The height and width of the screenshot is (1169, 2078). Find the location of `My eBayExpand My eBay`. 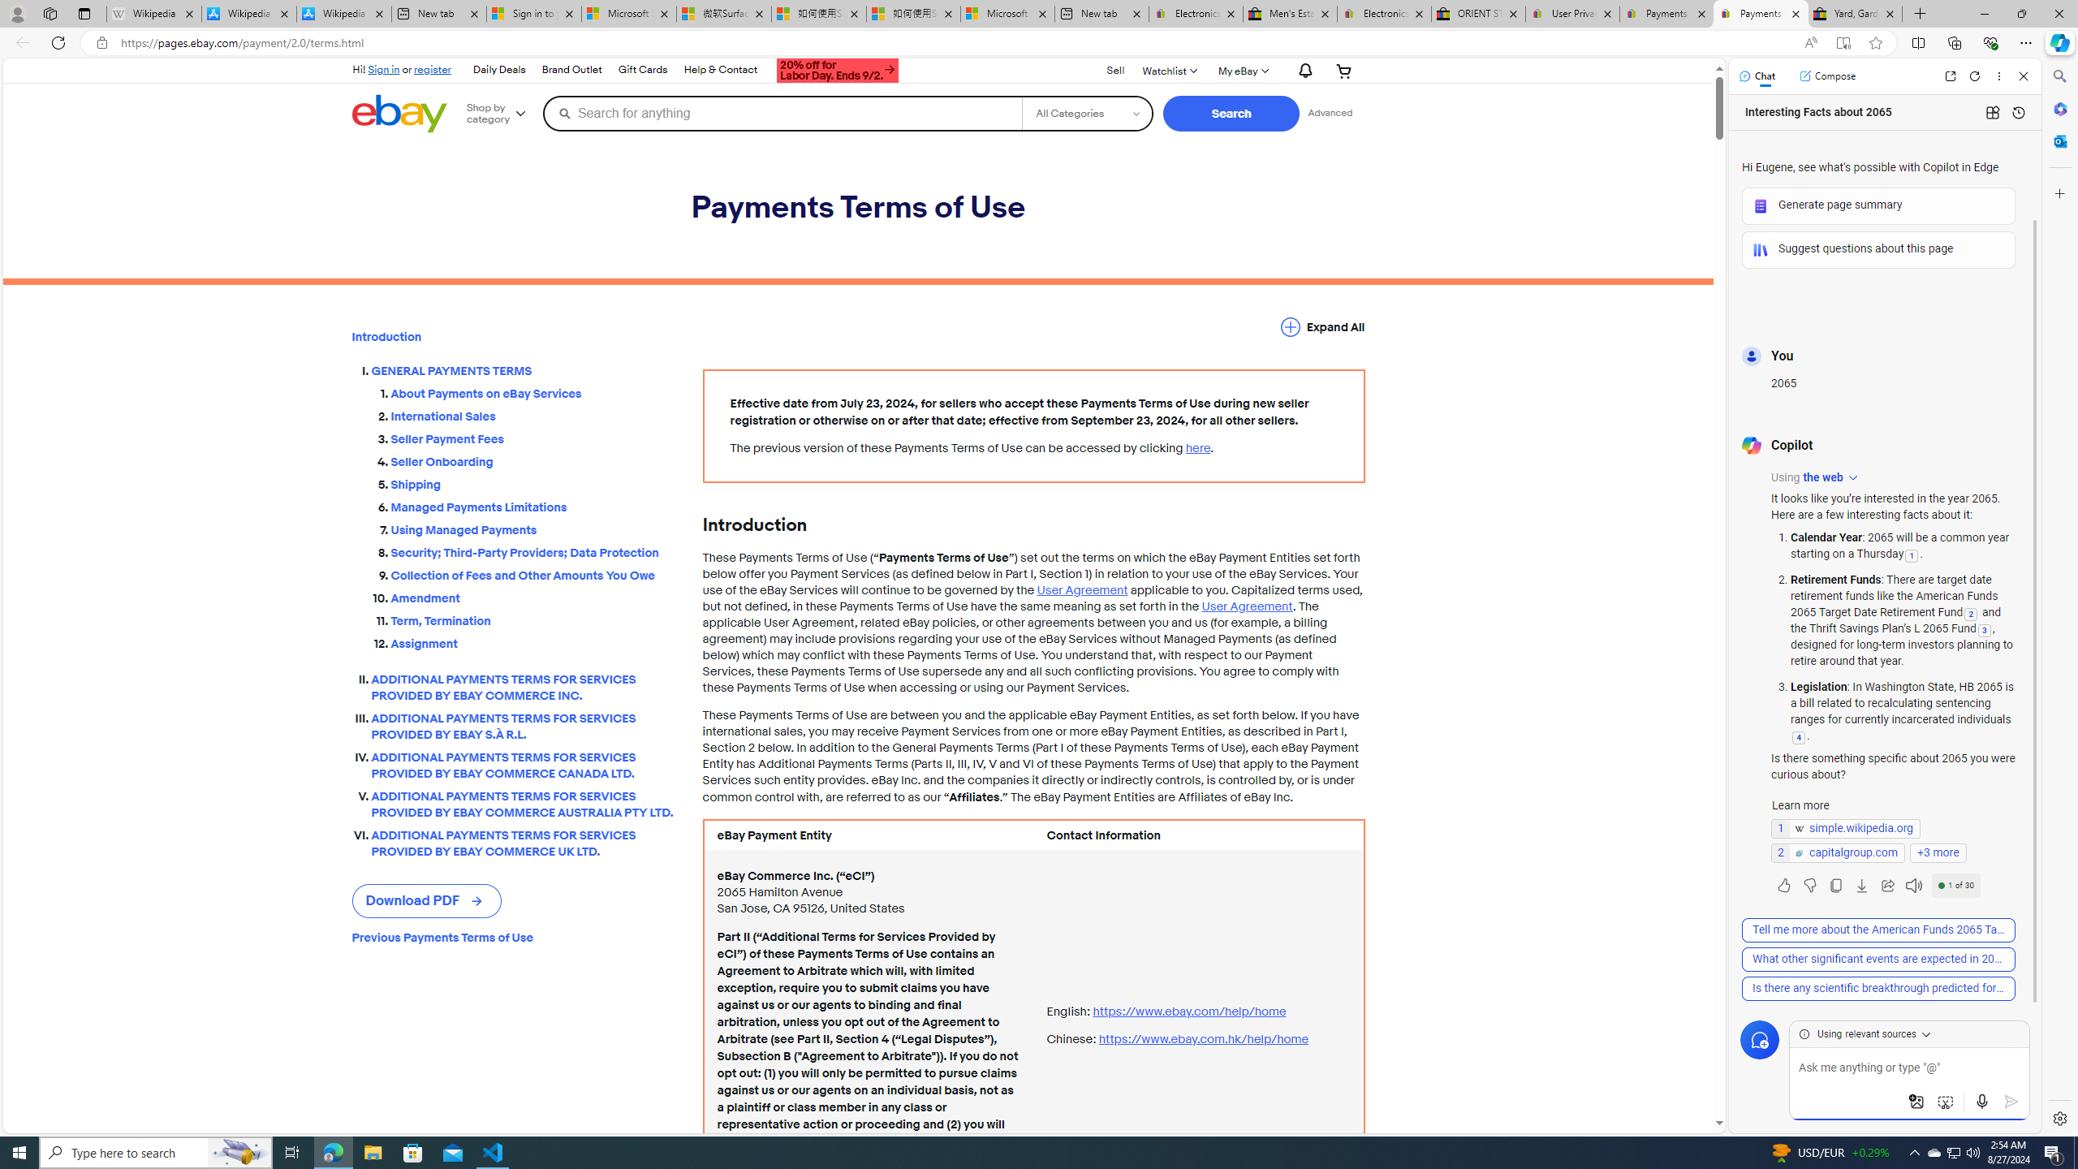

My eBayExpand My eBay is located at coordinates (1242, 70).